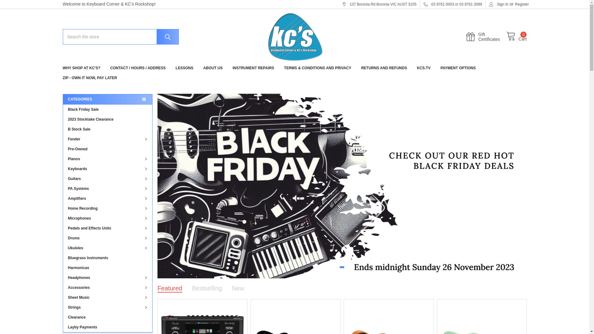  Describe the element at coordinates (108, 218) in the screenshot. I see `Microphones` at that location.